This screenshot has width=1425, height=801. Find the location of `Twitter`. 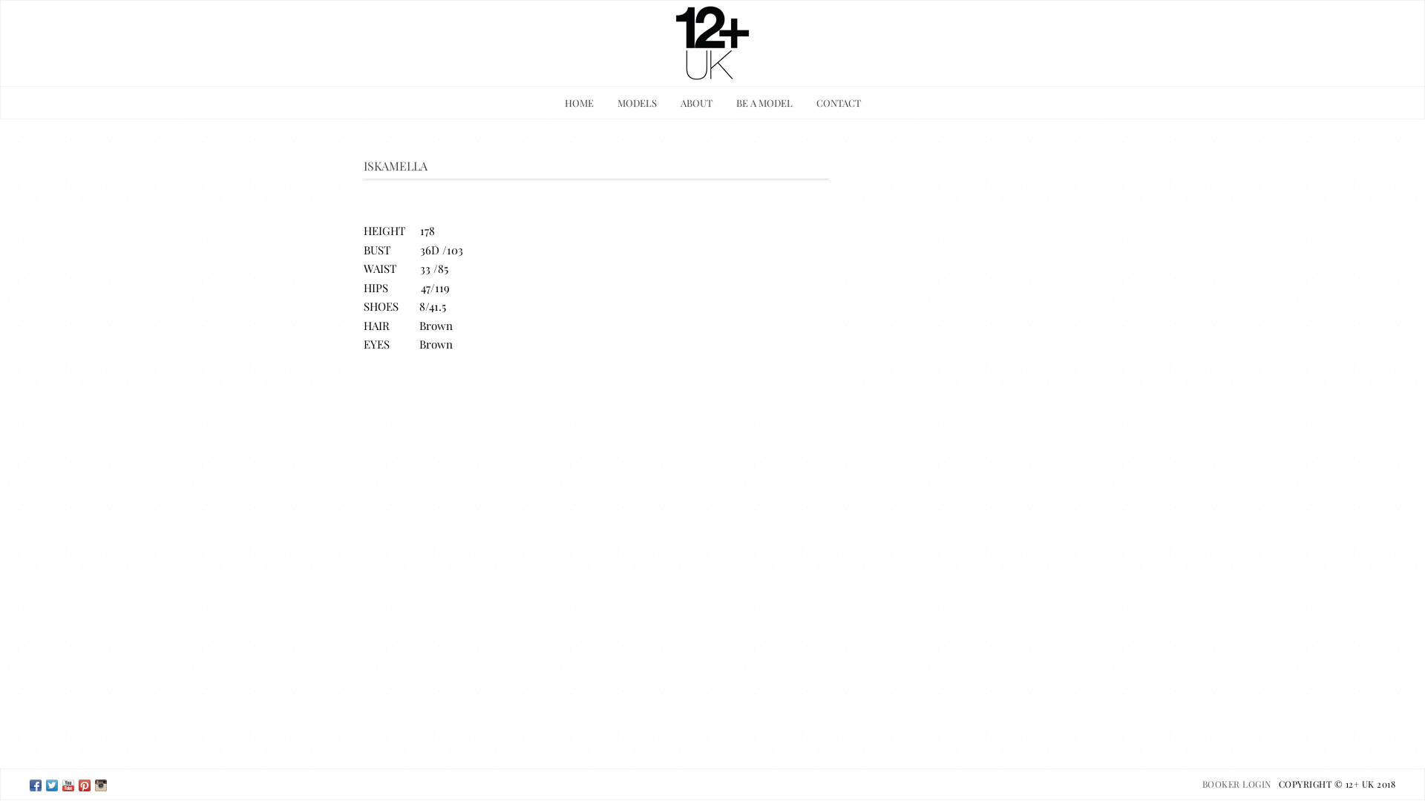

Twitter is located at coordinates (52, 787).